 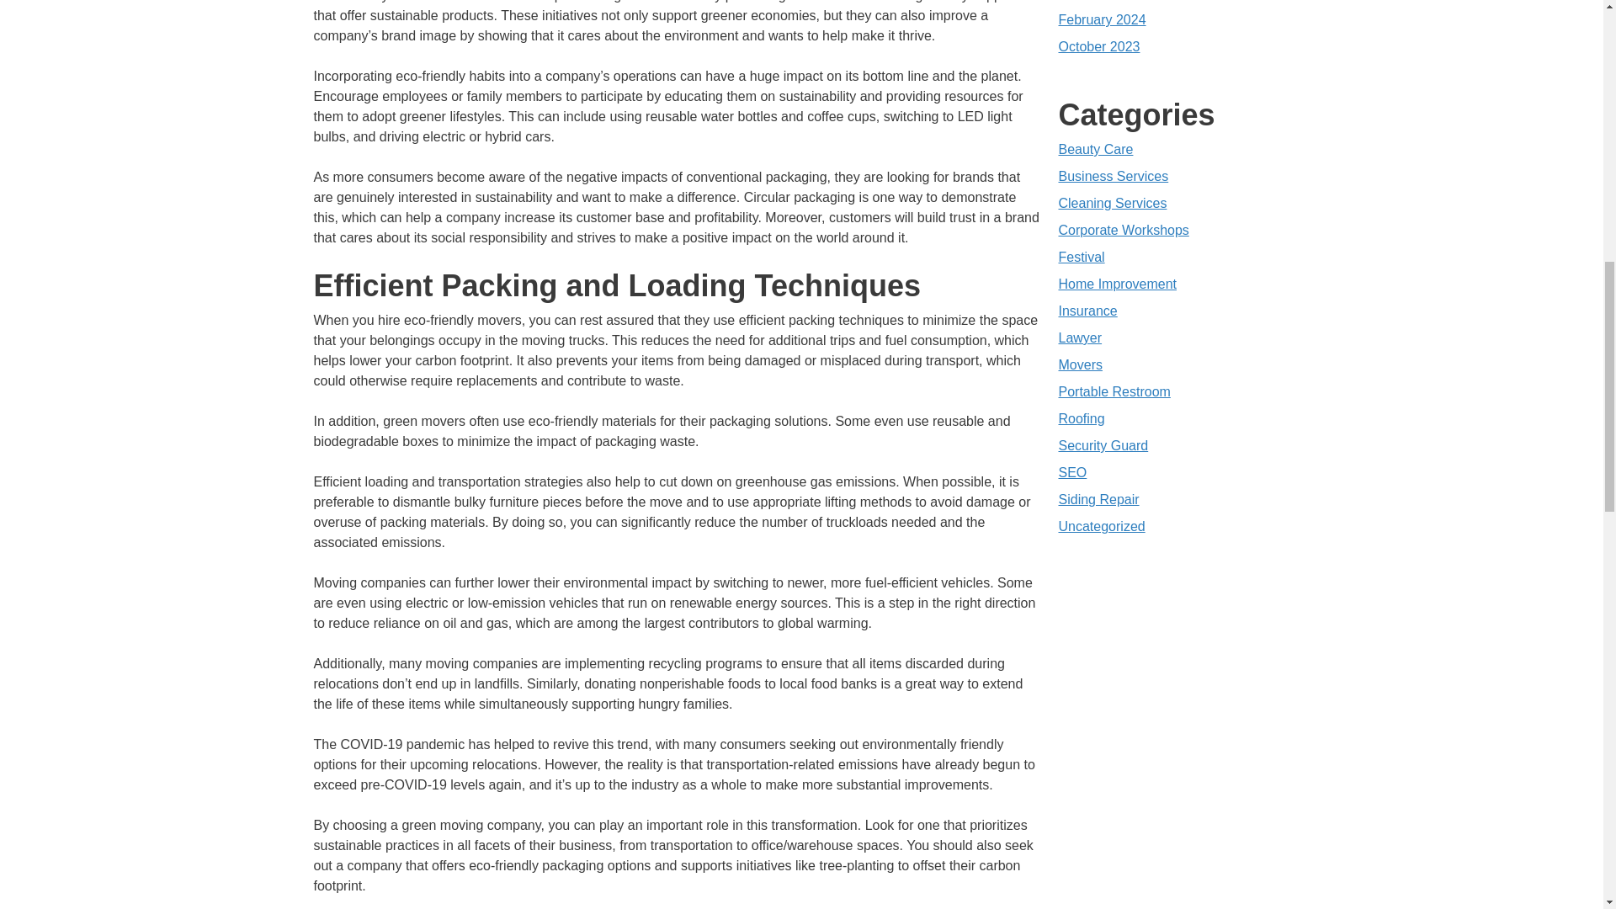 I want to click on October 2023, so click(x=1099, y=46).